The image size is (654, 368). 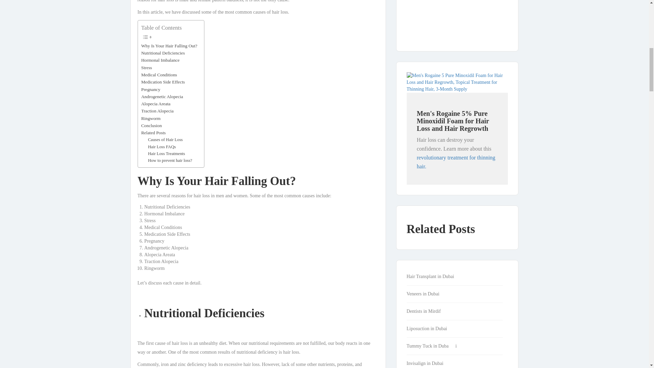 I want to click on Medical Conditions, so click(x=159, y=75).